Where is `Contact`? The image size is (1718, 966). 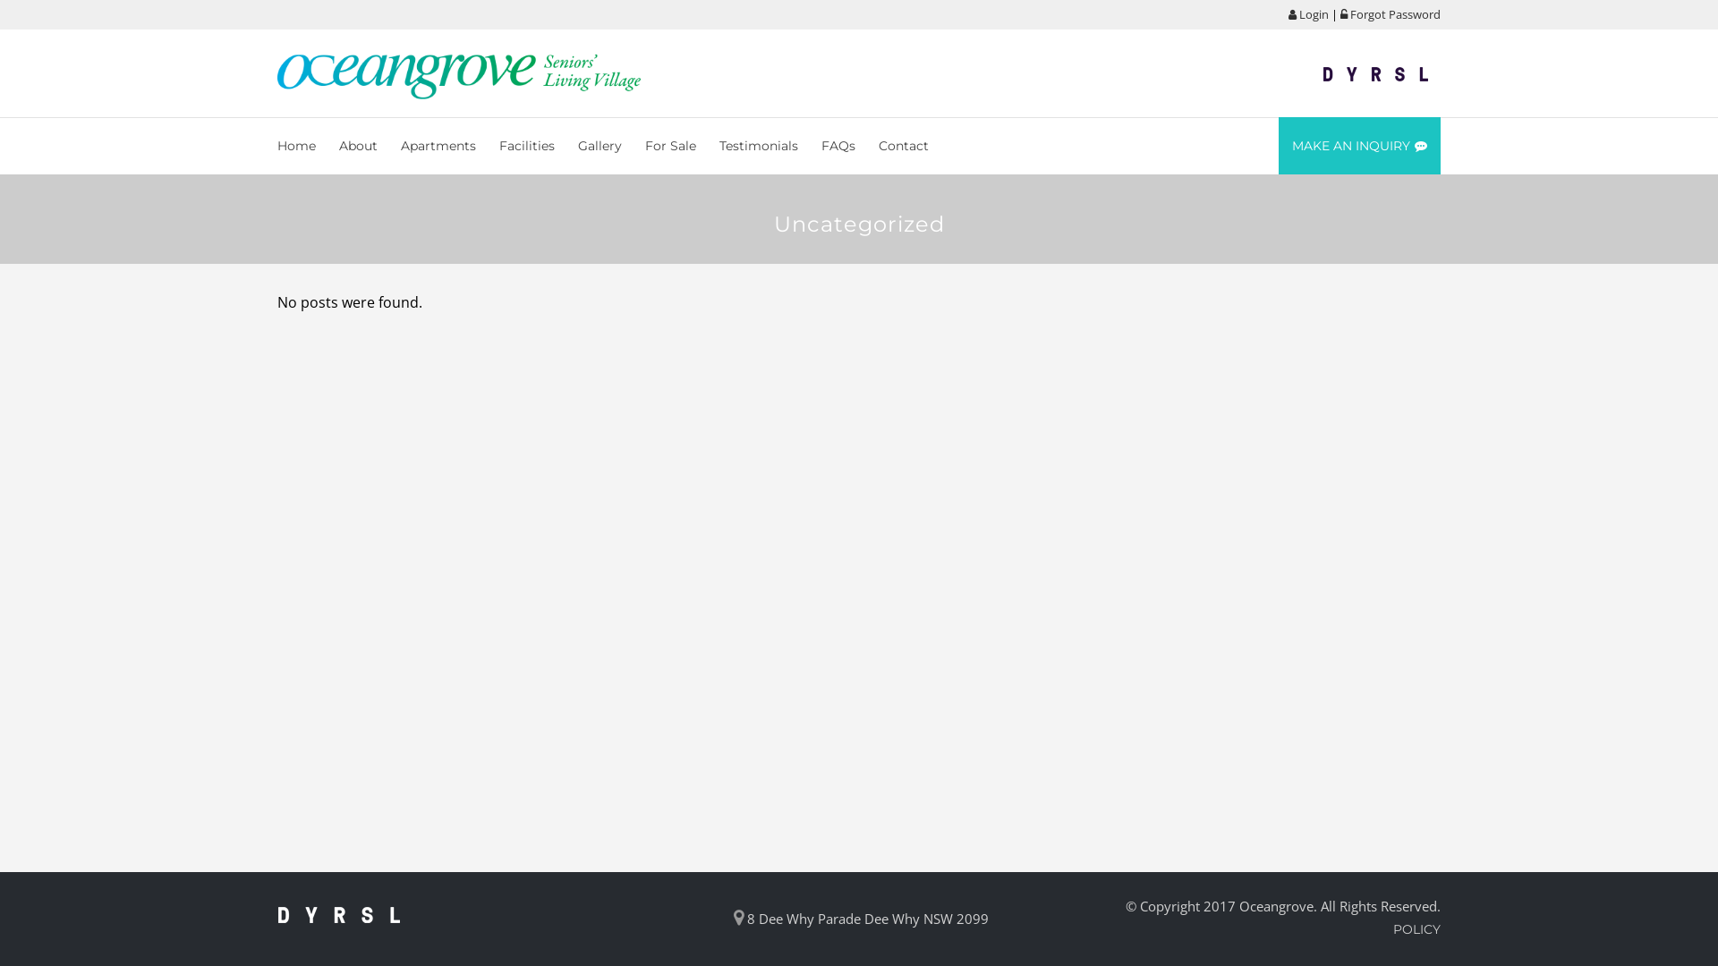 Contact is located at coordinates (904, 146).